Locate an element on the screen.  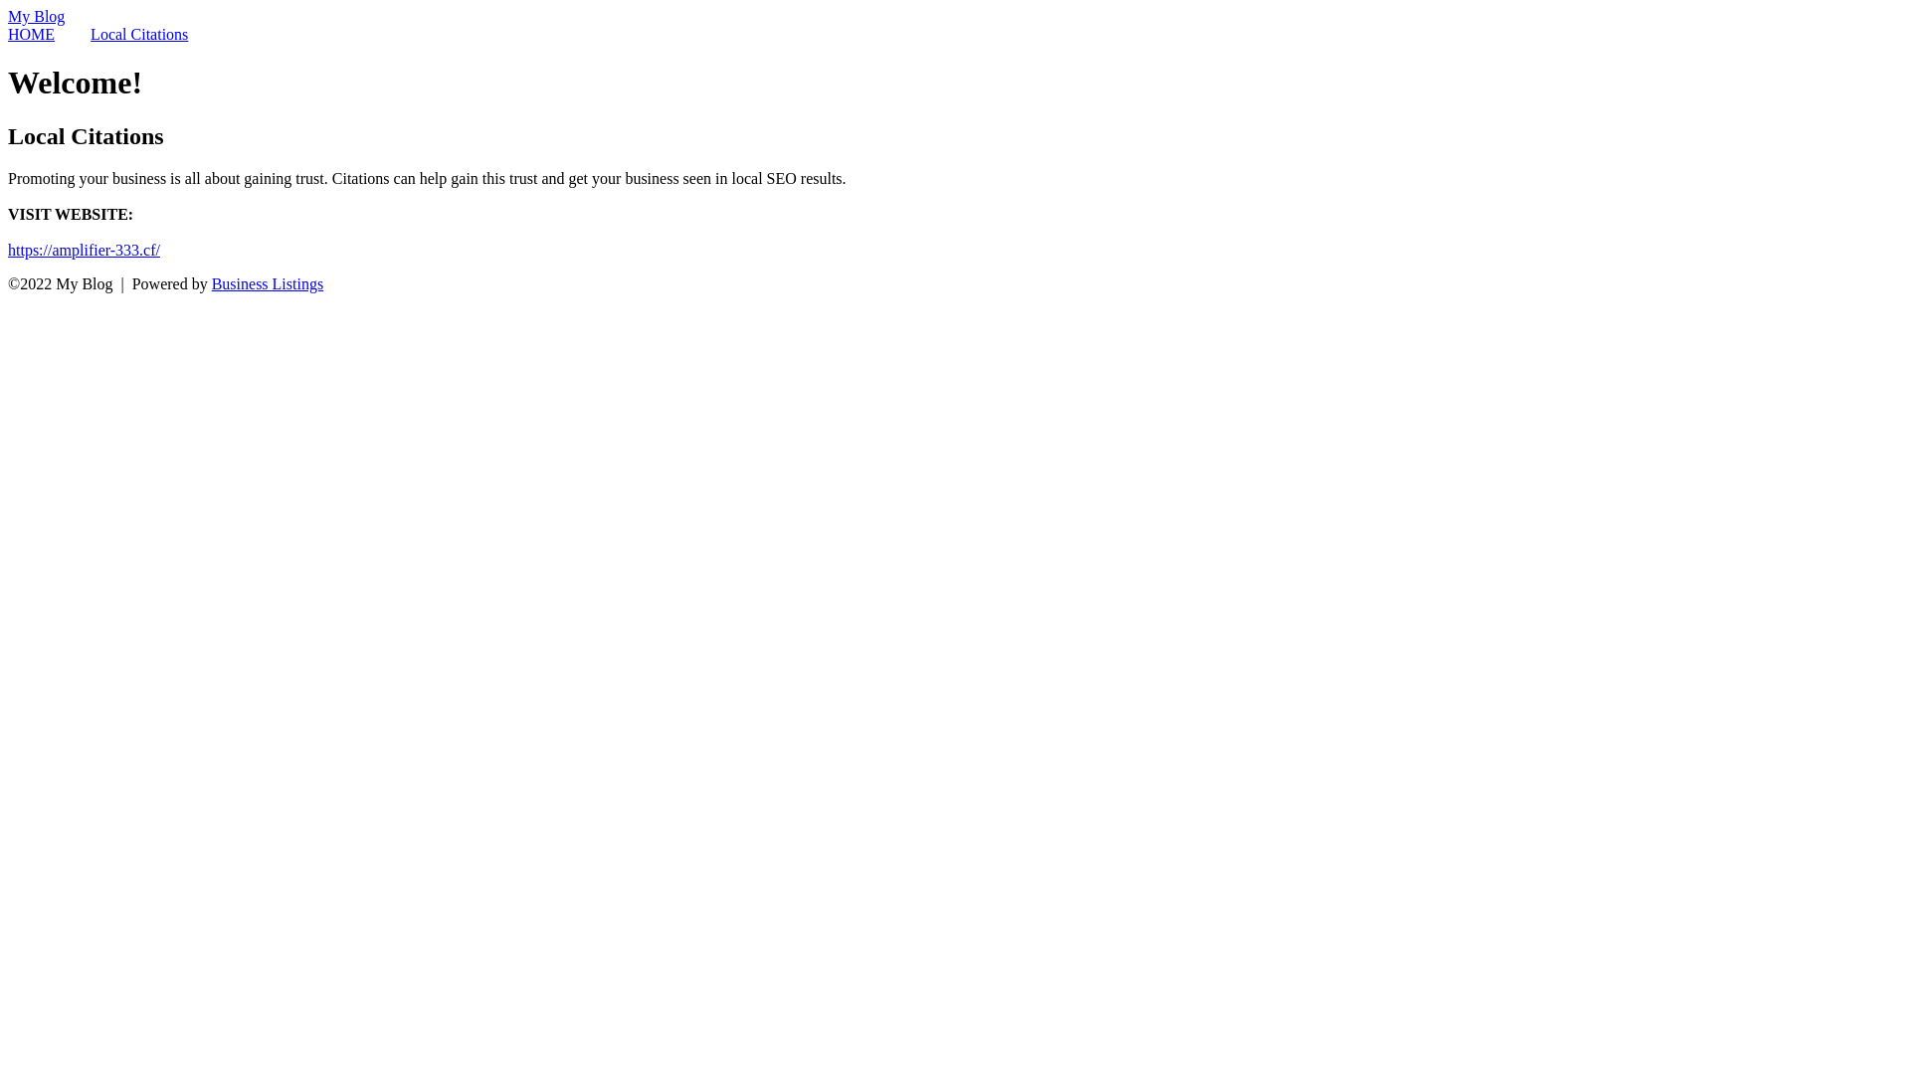
https://amplifier-333.cf/ is located at coordinates (84, 251).